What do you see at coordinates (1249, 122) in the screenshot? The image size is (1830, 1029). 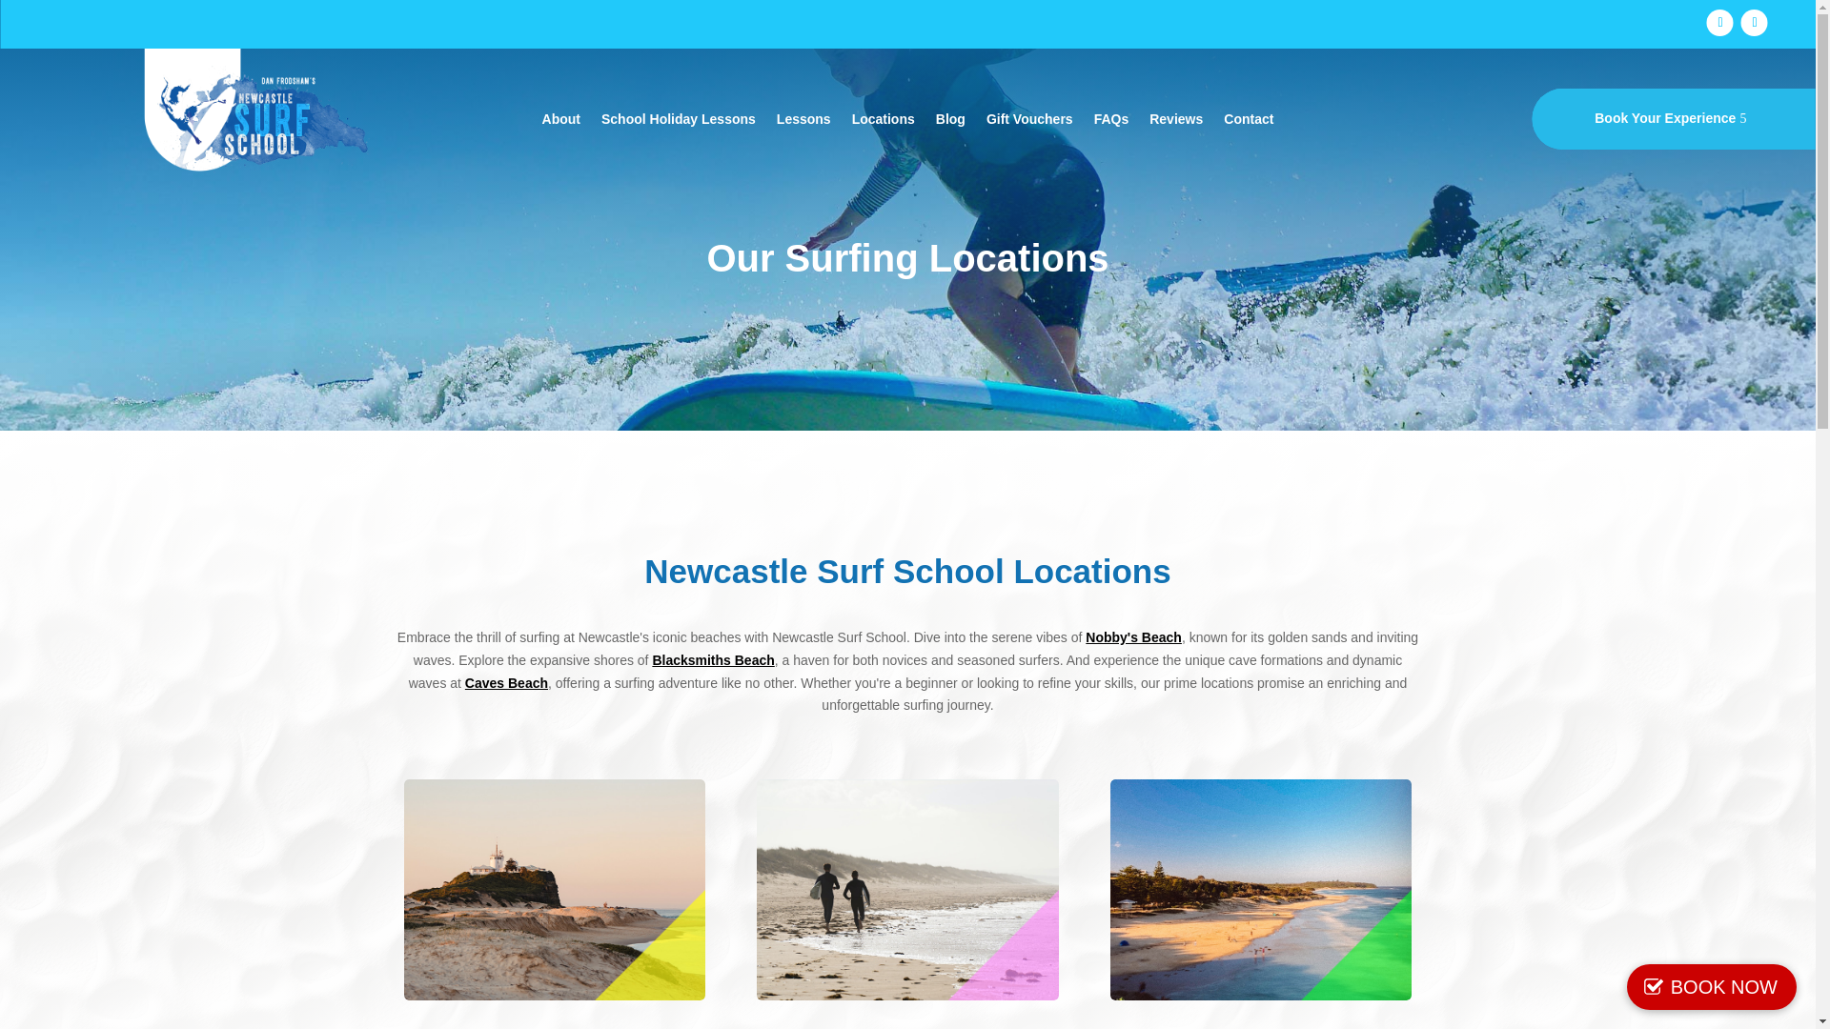 I see `Contact` at bounding box center [1249, 122].